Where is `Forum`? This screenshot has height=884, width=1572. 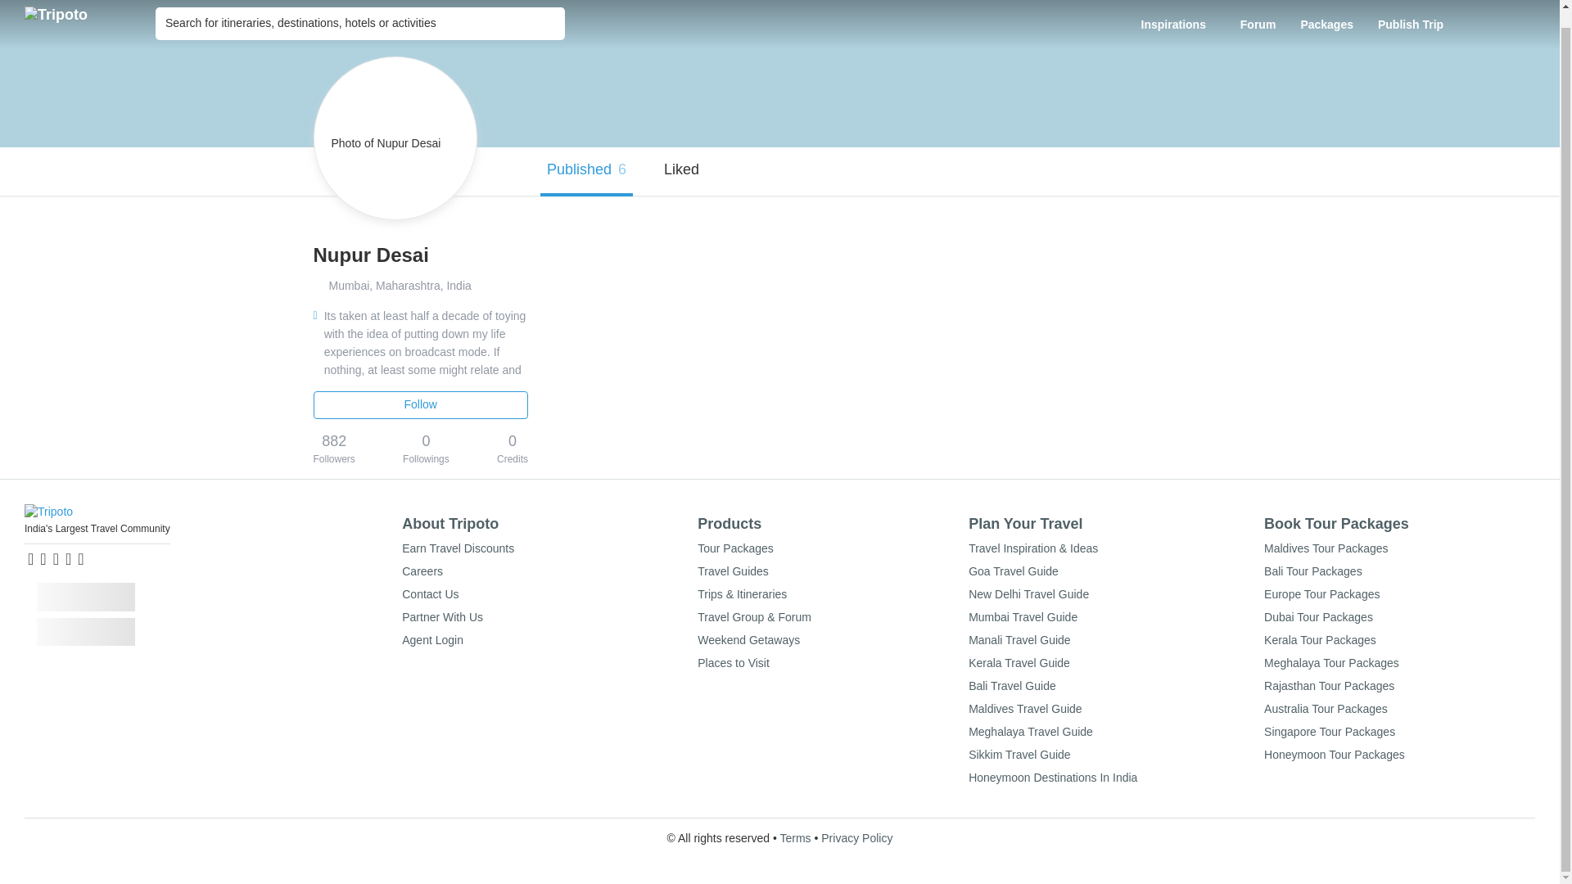 Forum is located at coordinates (1258, 16).